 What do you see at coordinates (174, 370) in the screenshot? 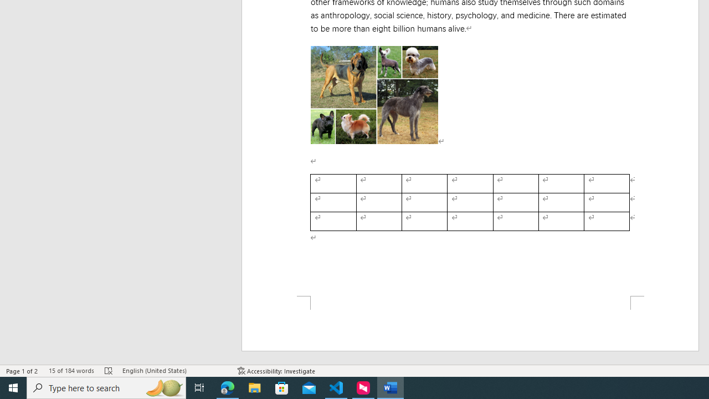
I see `Language English (United States)` at bounding box center [174, 370].